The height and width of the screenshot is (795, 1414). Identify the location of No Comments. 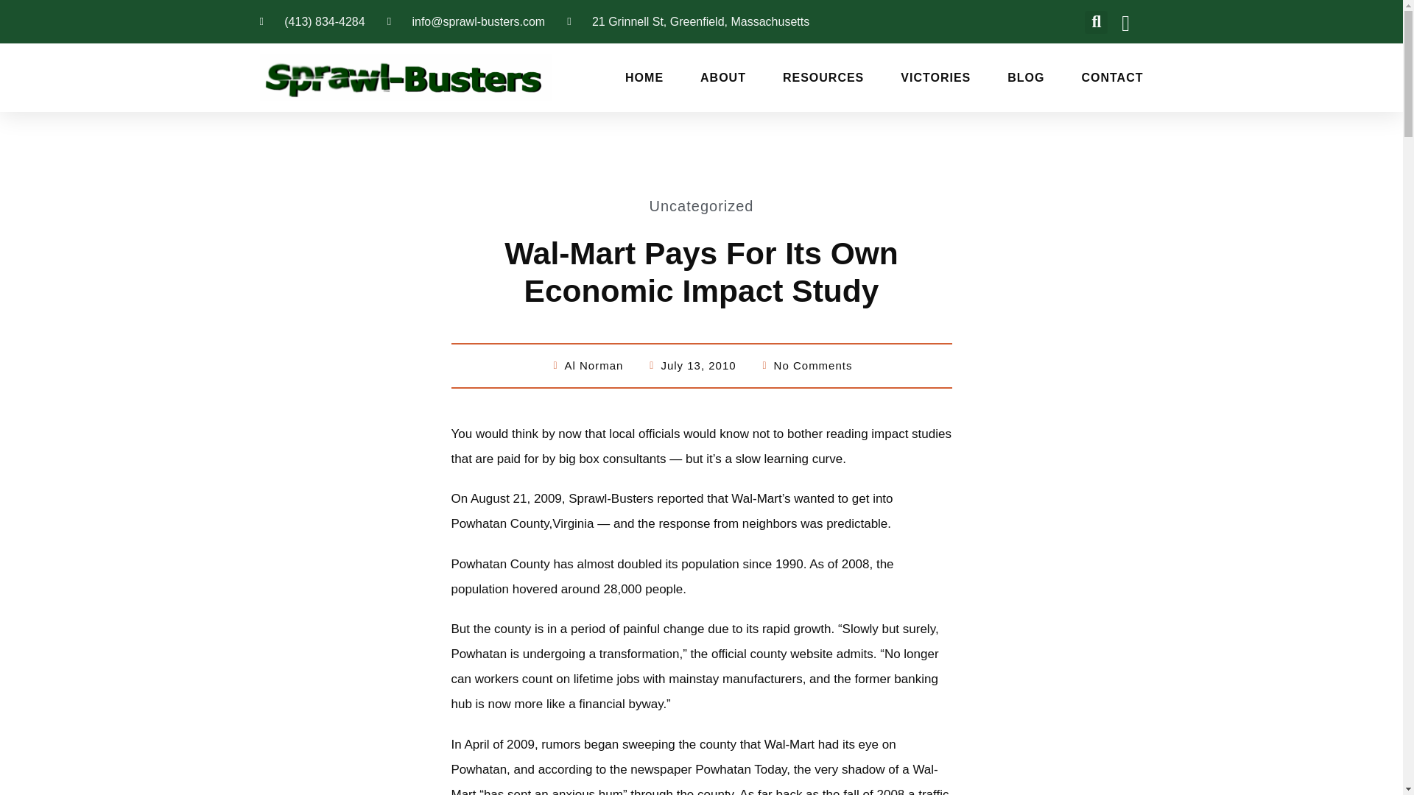
(806, 365).